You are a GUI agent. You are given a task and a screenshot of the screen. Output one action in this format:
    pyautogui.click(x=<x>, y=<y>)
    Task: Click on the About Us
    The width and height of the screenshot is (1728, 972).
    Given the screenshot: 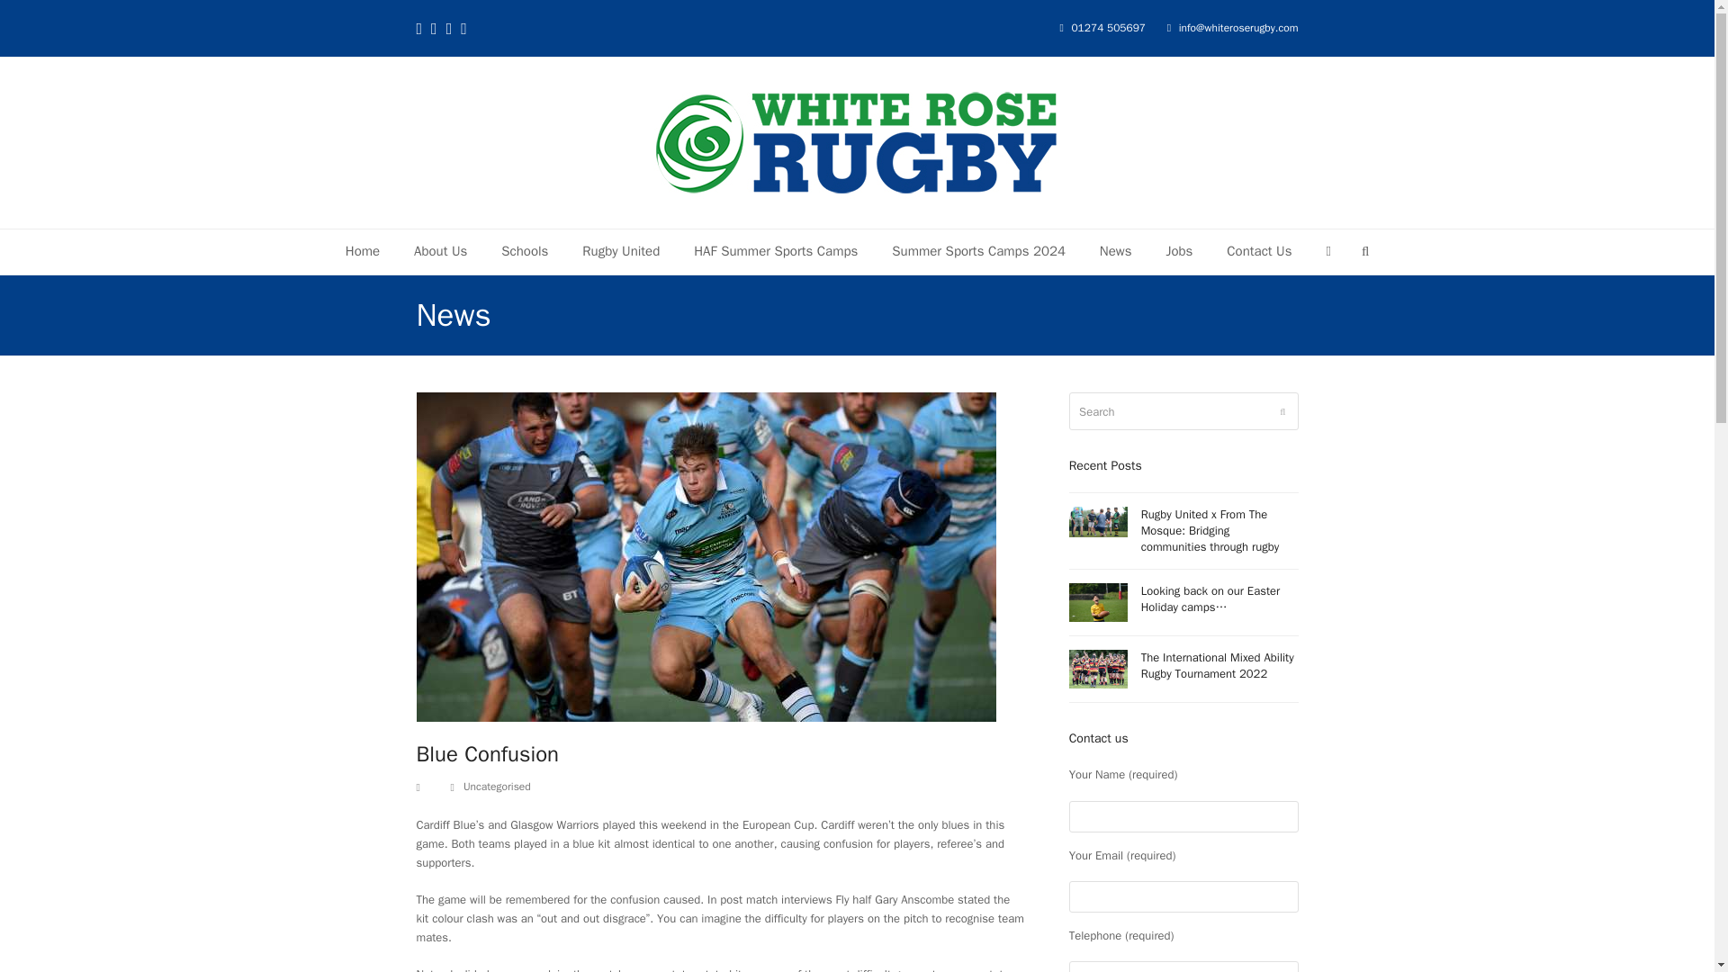 What is the action you would take?
    pyautogui.click(x=440, y=251)
    